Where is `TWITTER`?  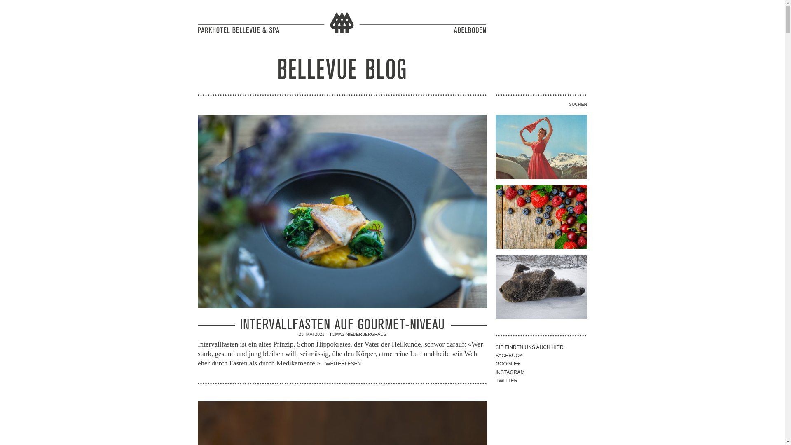
TWITTER is located at coordinates (507, 381).